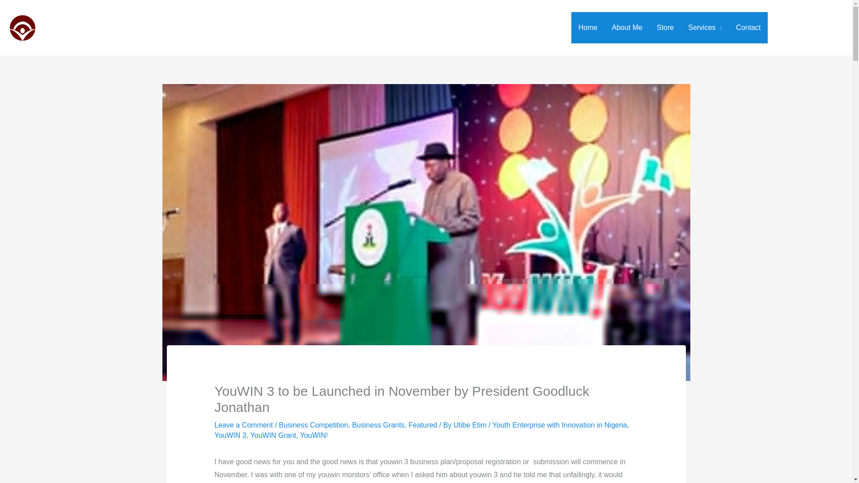 This screenshot has height=483, width=859. Describe the element at coordinates (314, 435) in the screenshot. I see `YouWIN!` at that location.